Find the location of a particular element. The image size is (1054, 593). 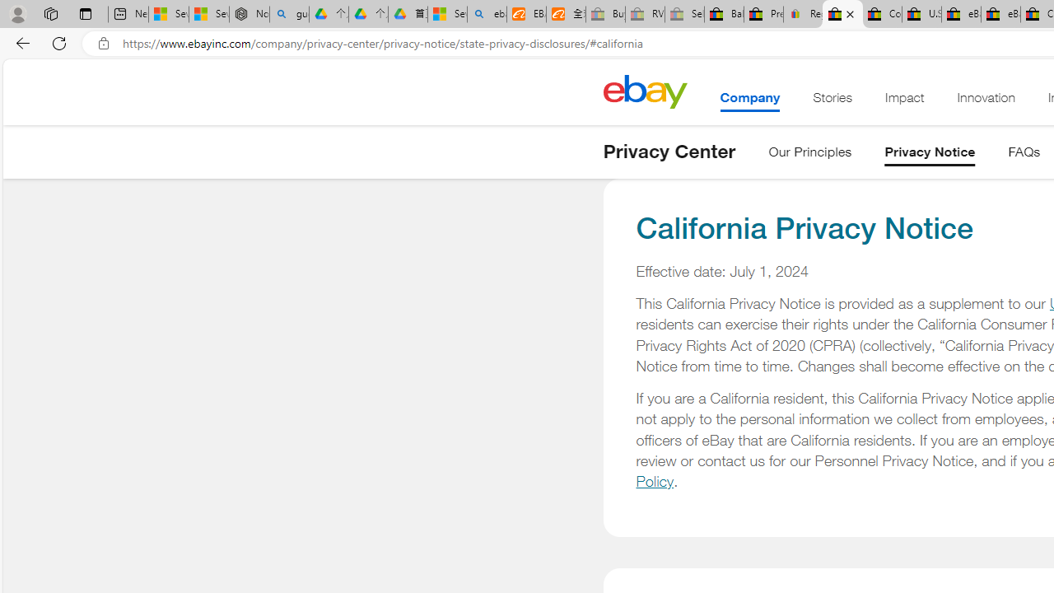

Our Principles is located at coordinates (810, 155).